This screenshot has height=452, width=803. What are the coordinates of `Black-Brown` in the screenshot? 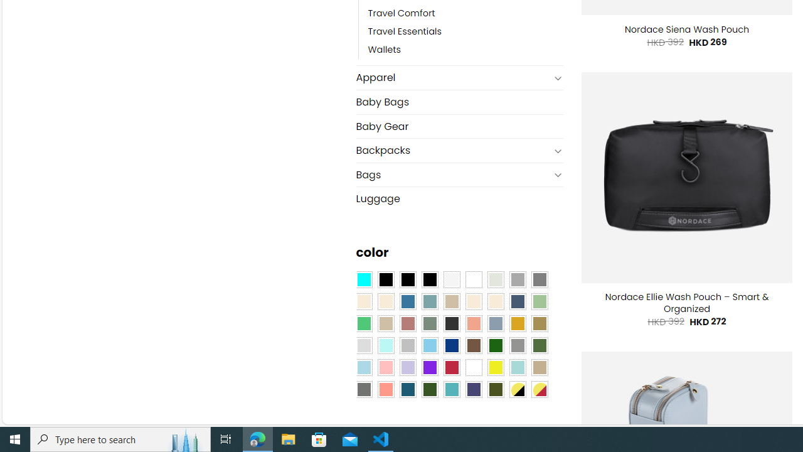 It's located at (429, 279).